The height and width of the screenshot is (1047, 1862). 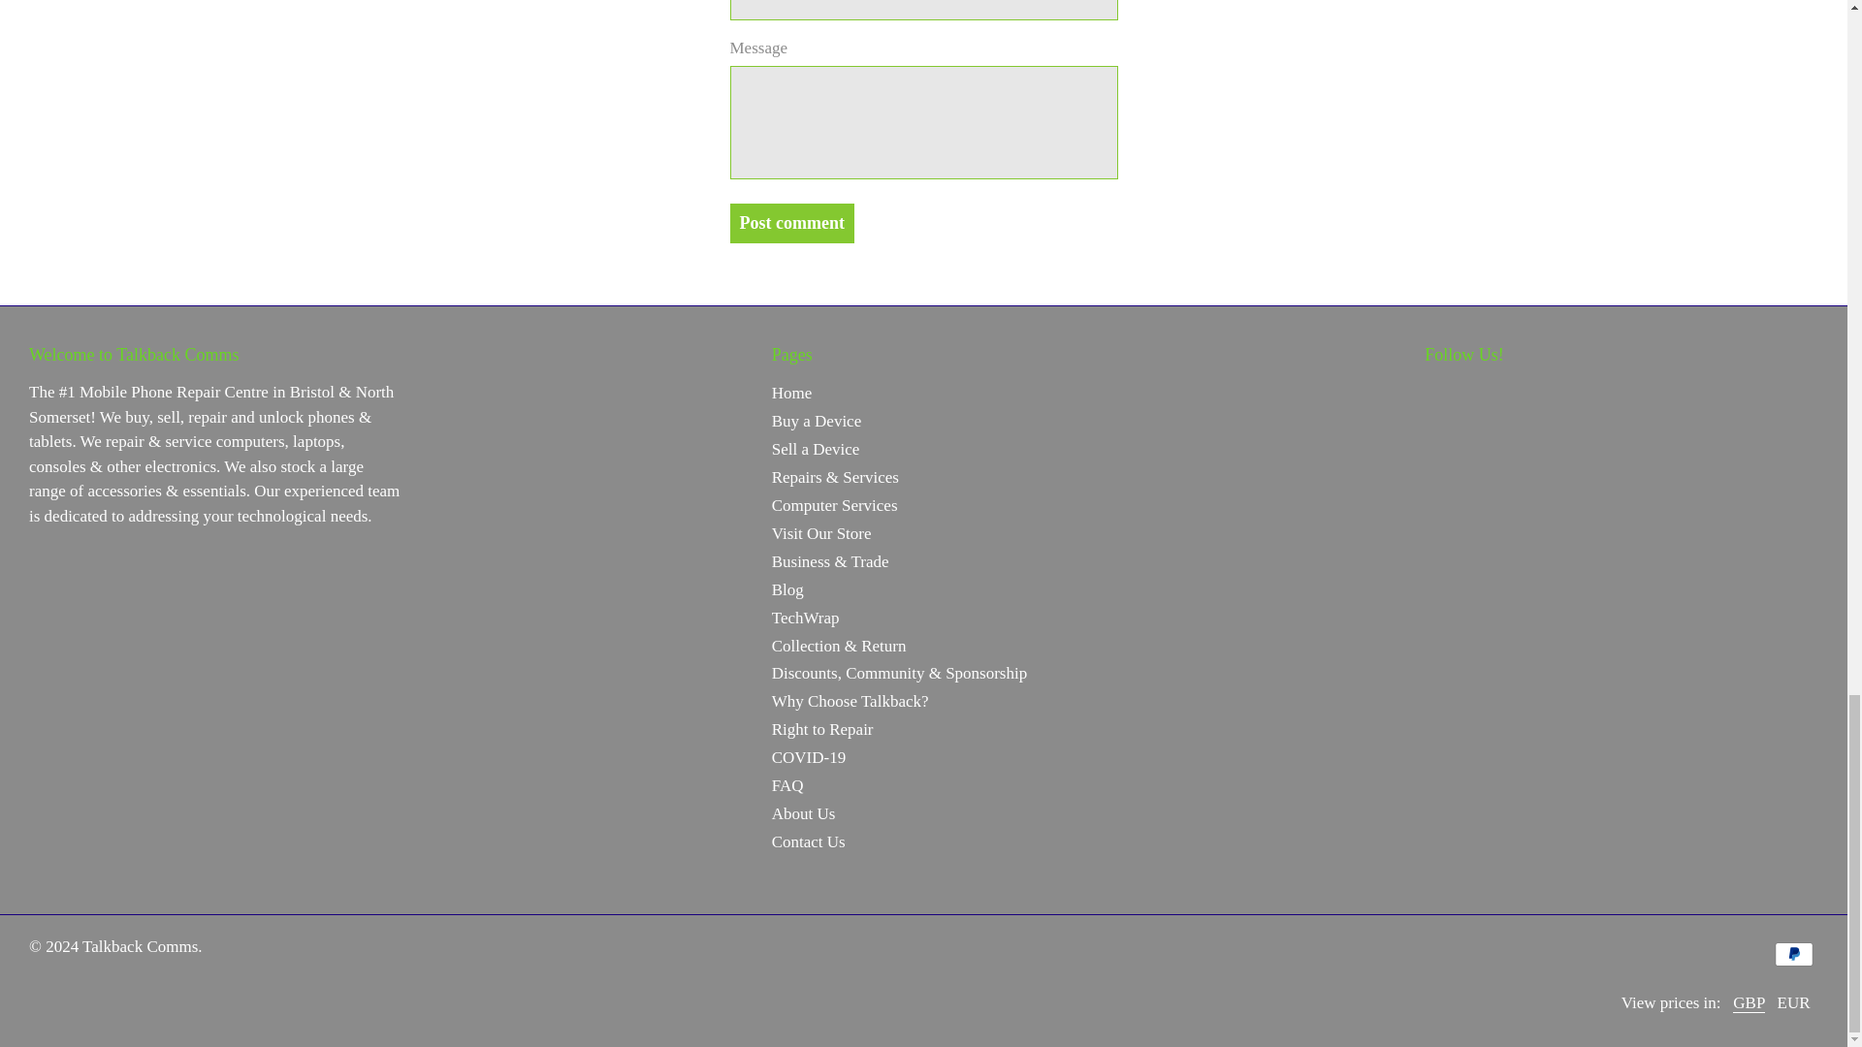 I want to click on Home, so click(x=791, y=393).